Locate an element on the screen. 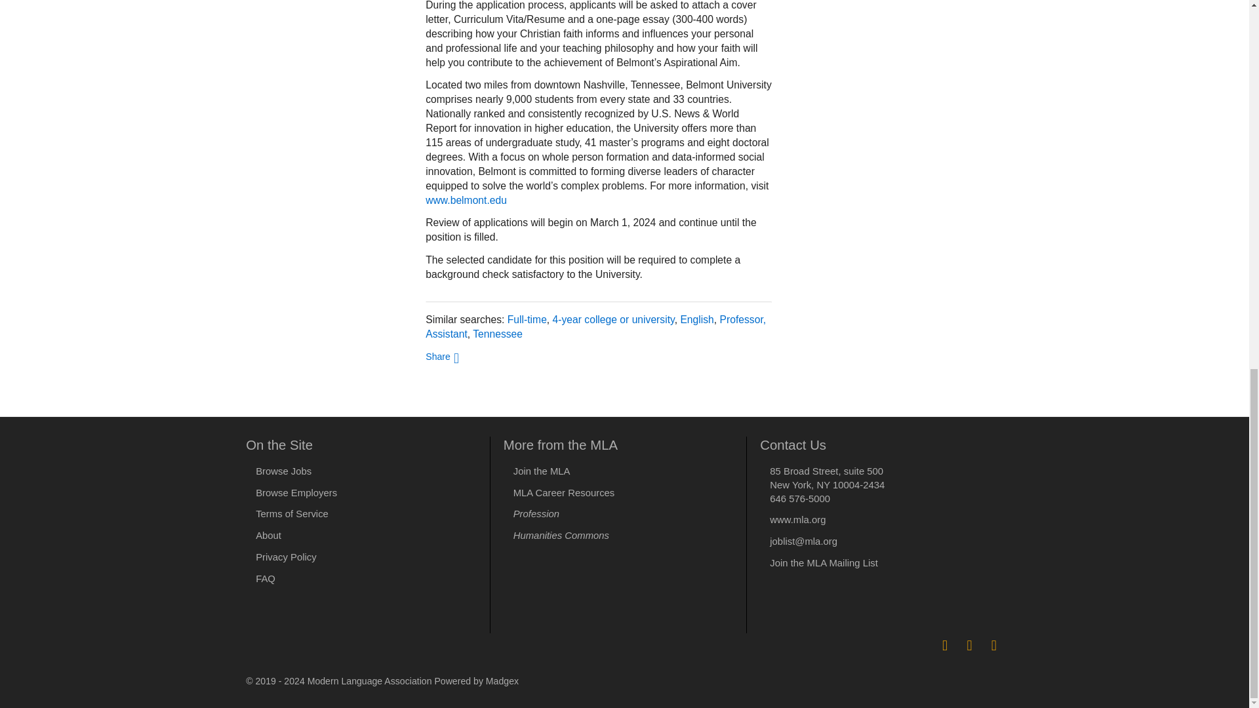 The height and width of the screenshot is (708, 1259). Browse Jobs is located at coordinates (283, 471).